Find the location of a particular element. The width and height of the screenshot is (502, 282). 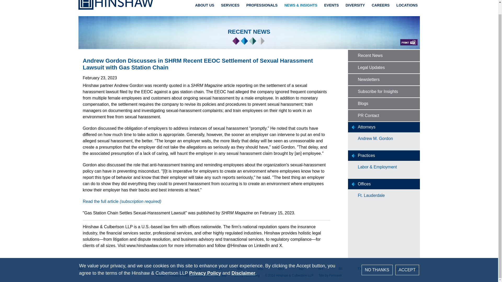

Link to law.com is located at coordinates (122, 201).